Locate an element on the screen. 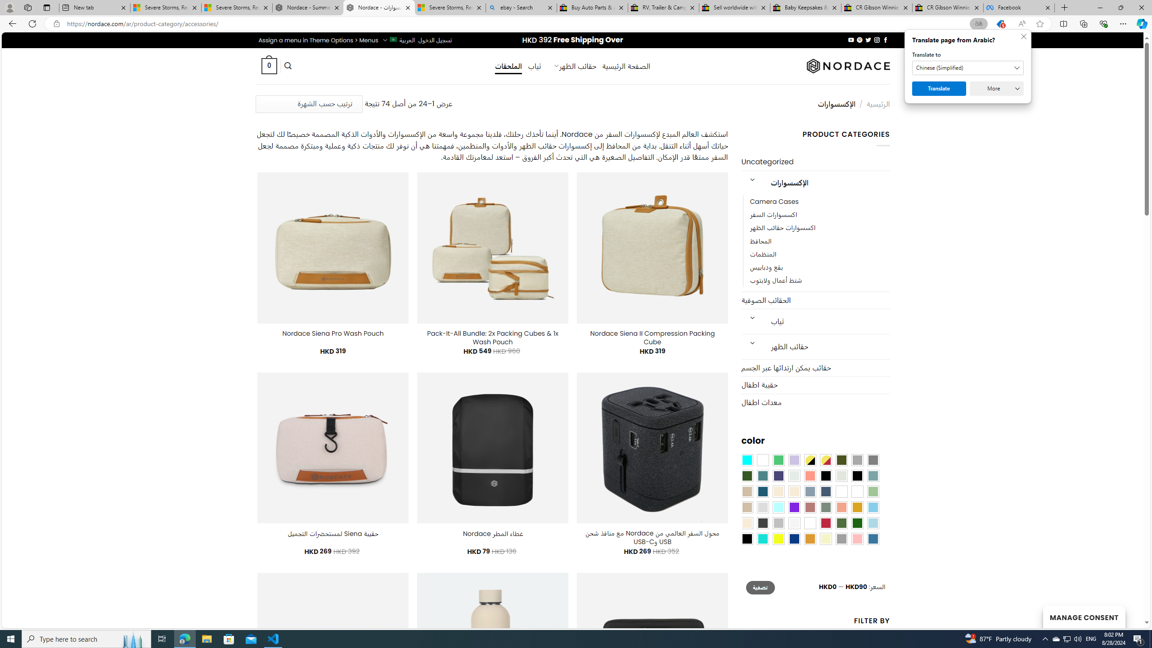 The height and width of the screenshot is (648, 1152). This site has coupons! Shopping in Microsoft Edge, 5 is located at coordinates (1000, 24).